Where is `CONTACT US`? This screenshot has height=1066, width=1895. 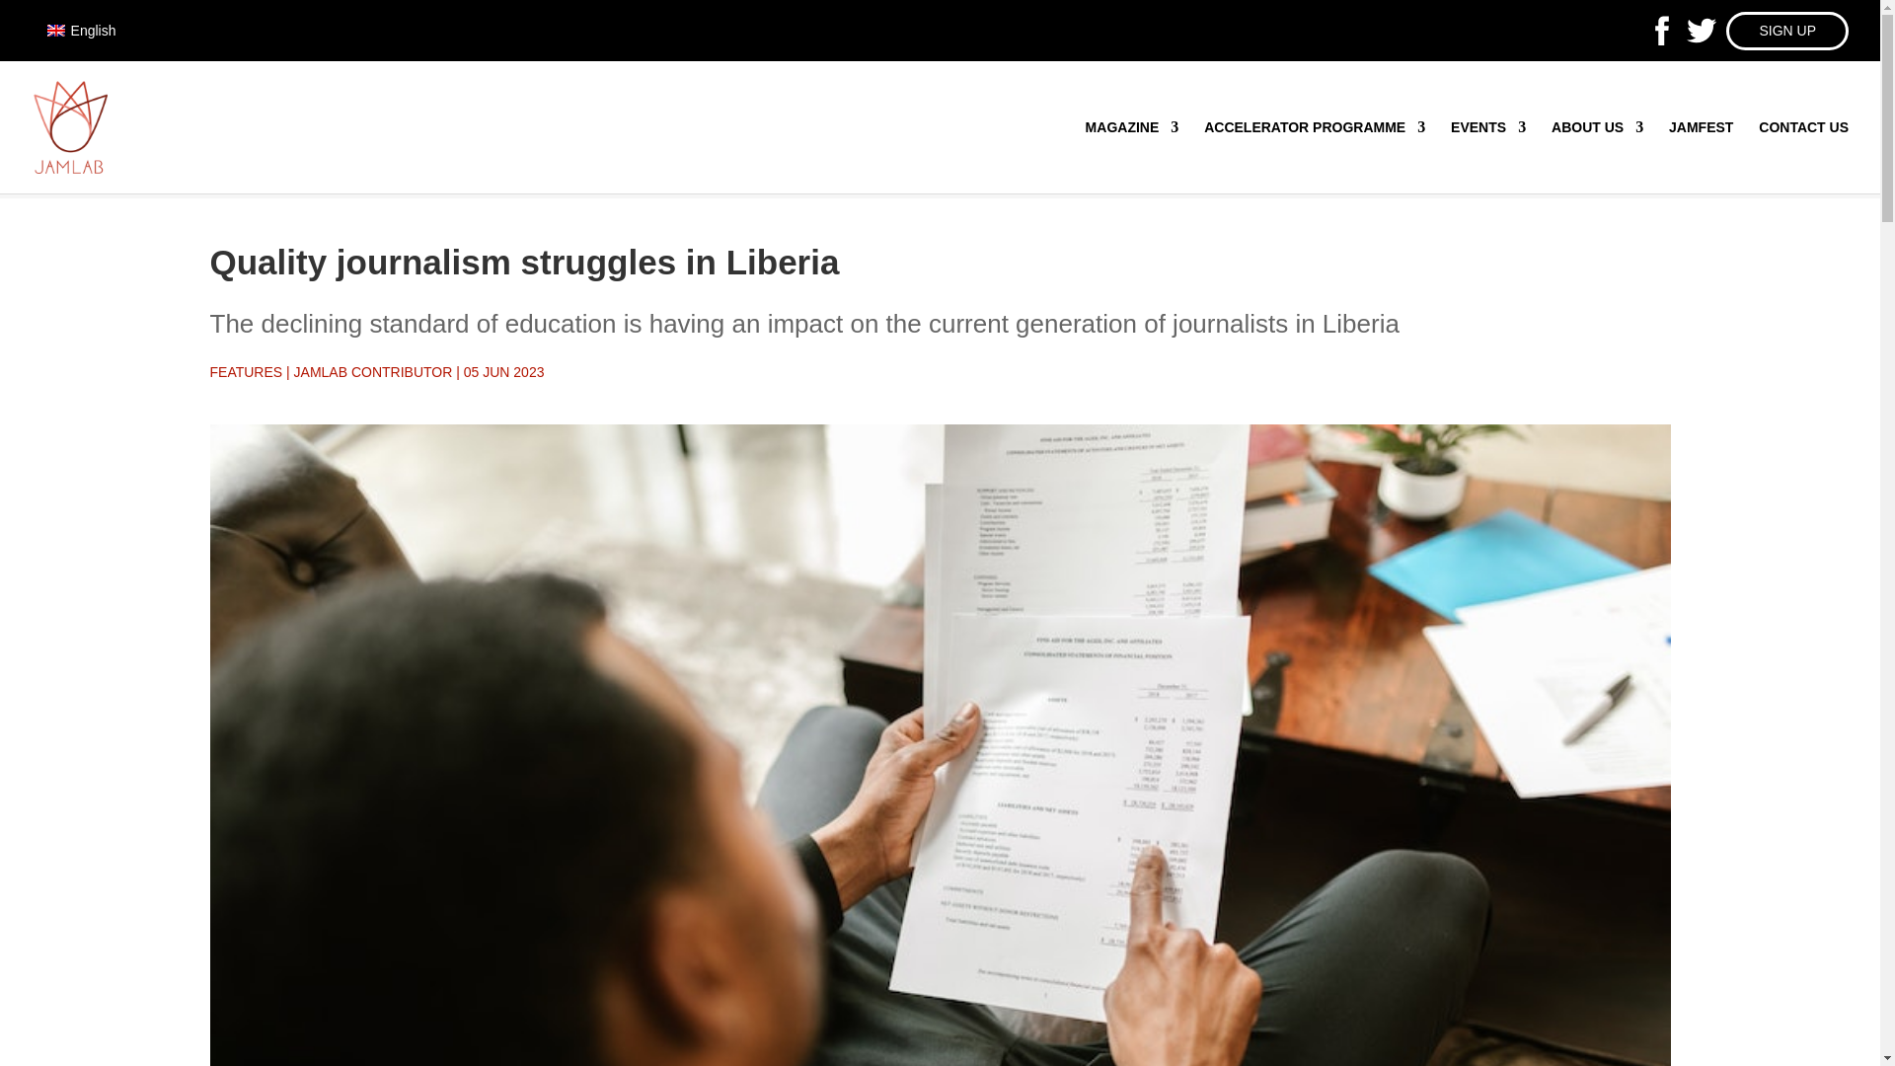
CONTACT US is located at coordinates (1803, 156).